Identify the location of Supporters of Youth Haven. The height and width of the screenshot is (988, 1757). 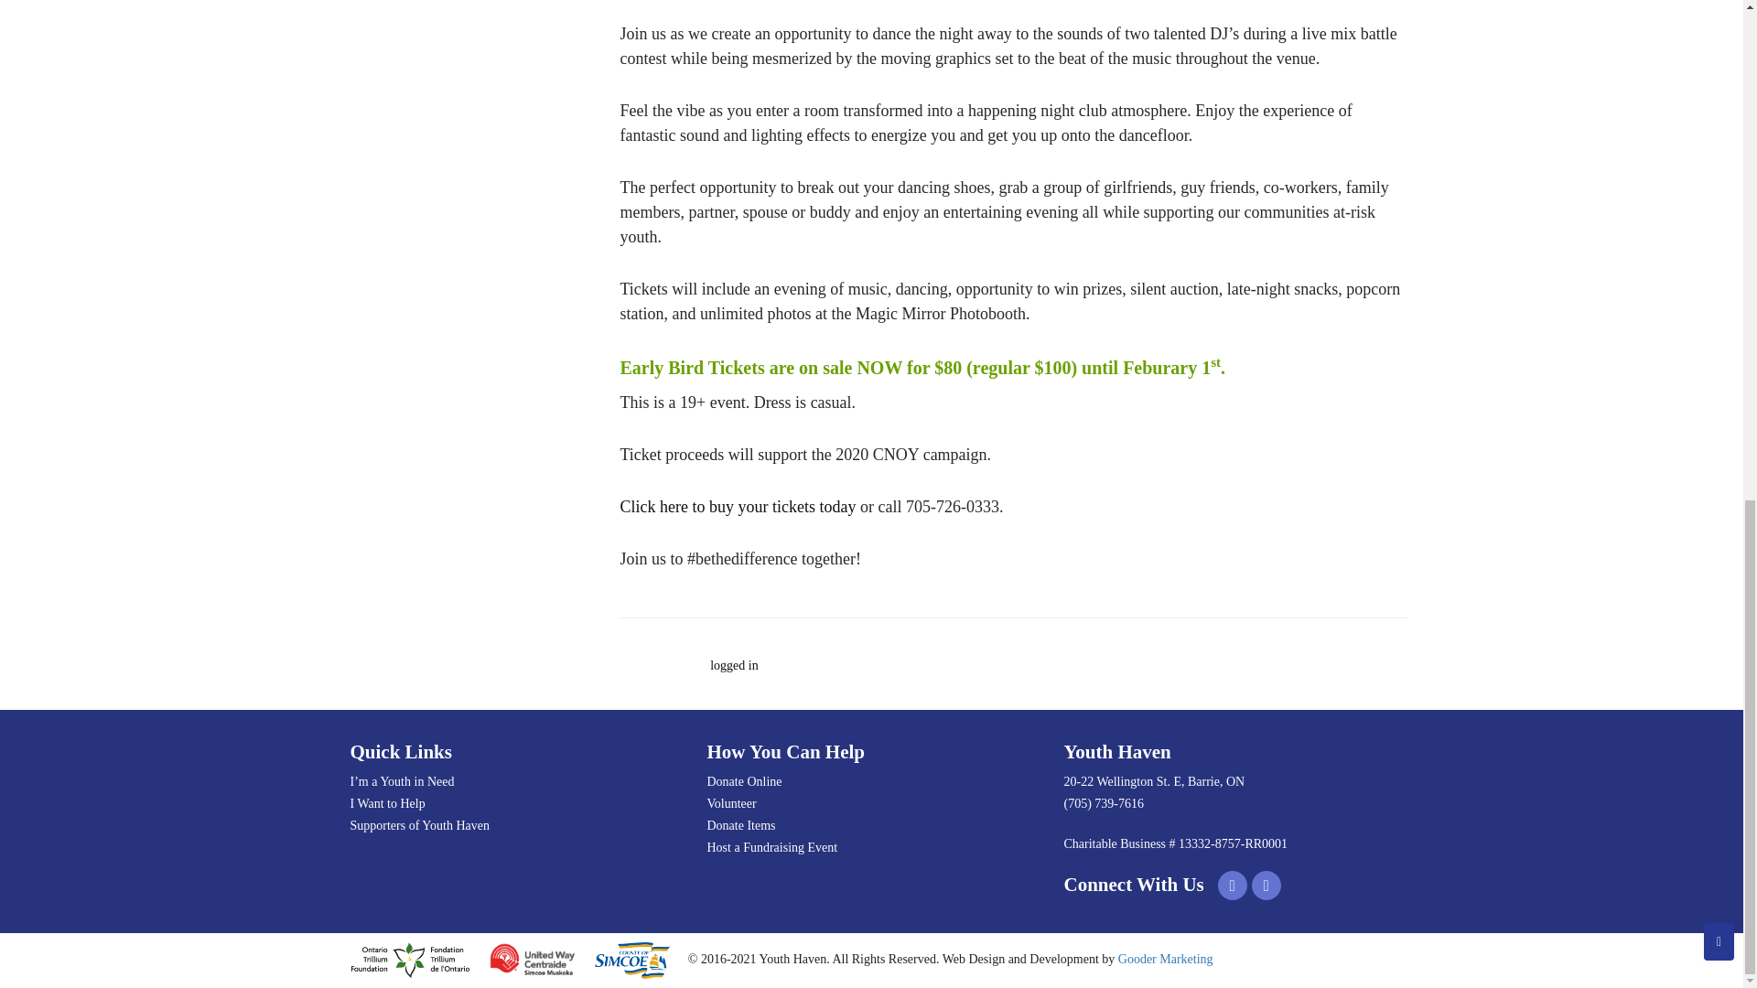
(514, 825).